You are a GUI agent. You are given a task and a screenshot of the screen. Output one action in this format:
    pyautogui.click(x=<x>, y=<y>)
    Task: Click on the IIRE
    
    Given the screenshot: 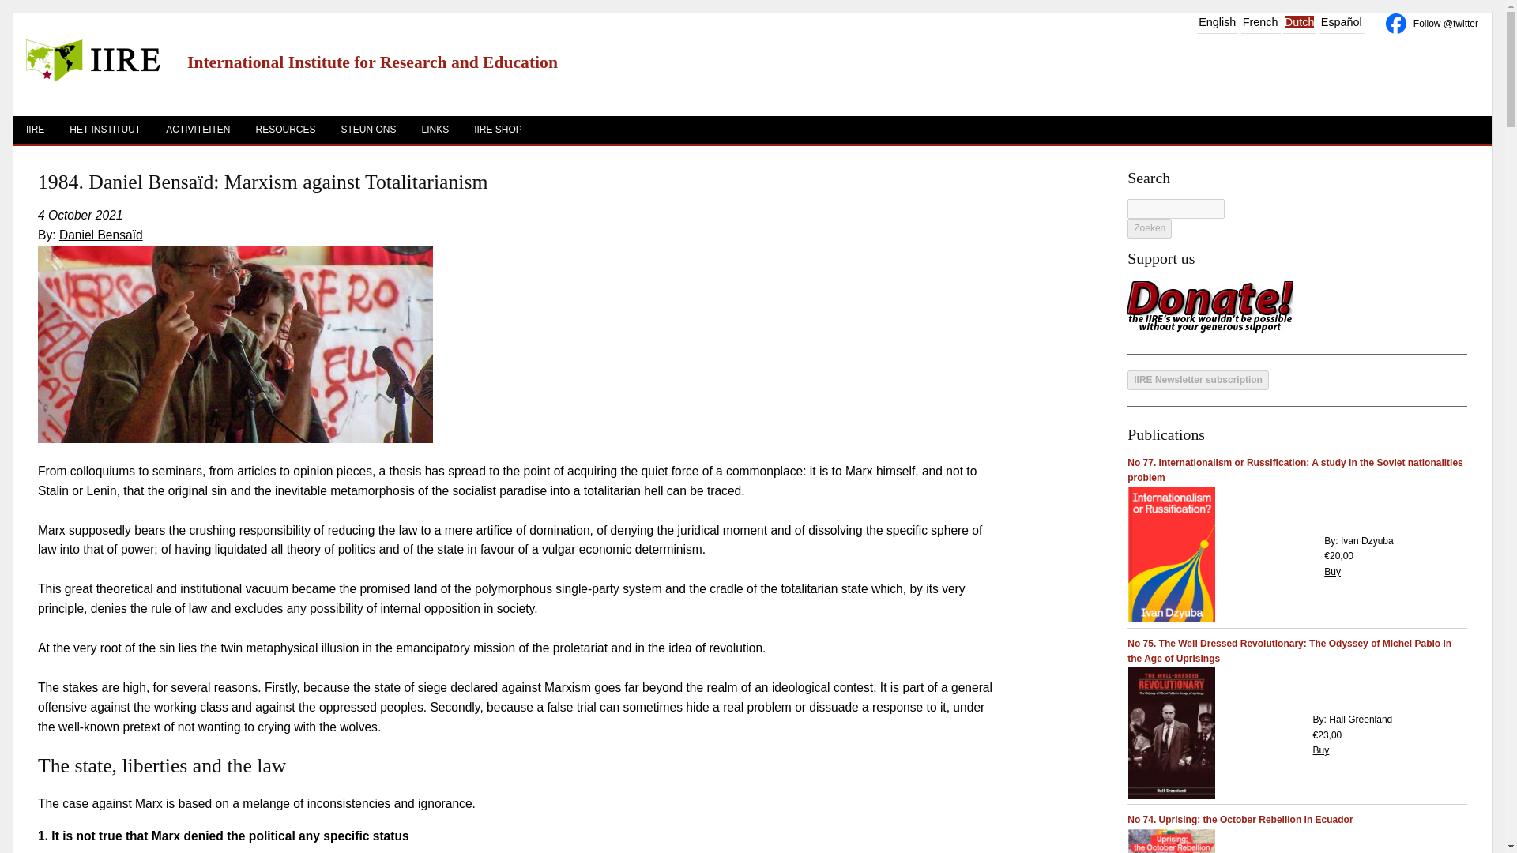 What is the action you would take?
    pyautogui.click(x=35, y=130)
    